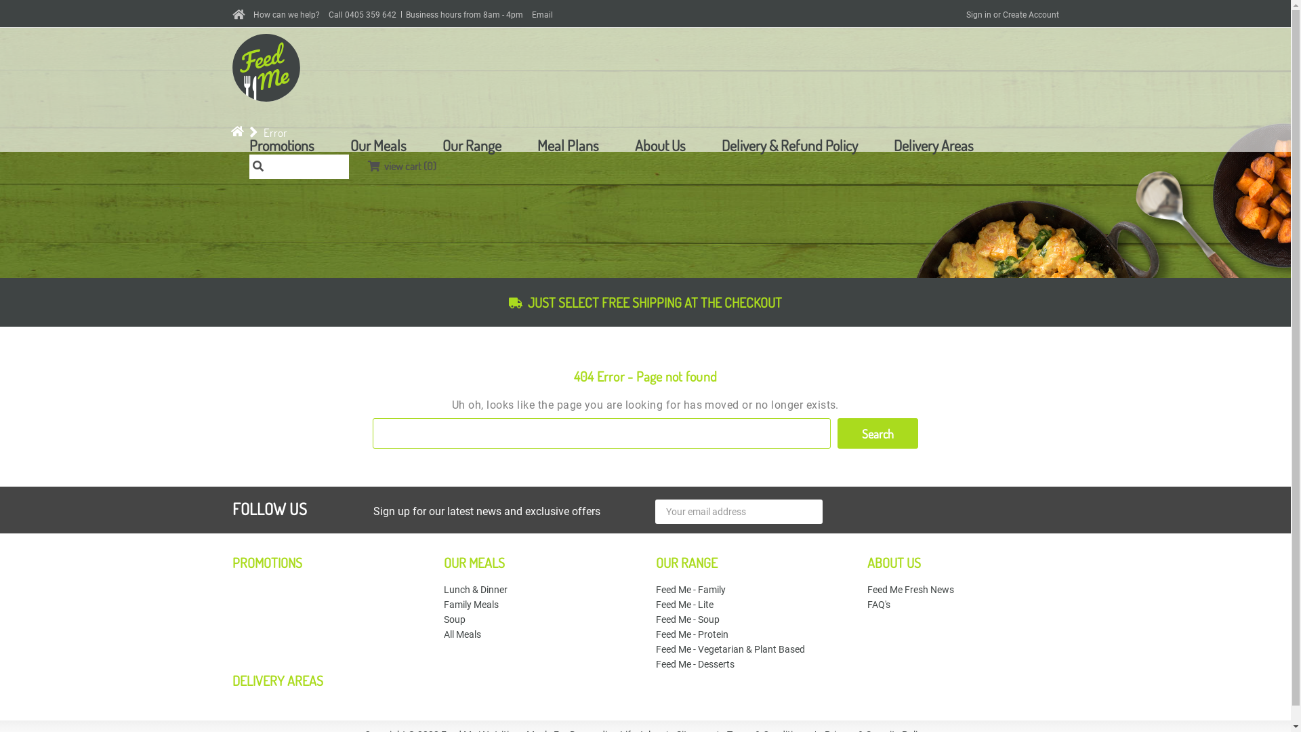 The image size is (1301, 732). I want to click on Feed Me - Soup, so click(688, 619).